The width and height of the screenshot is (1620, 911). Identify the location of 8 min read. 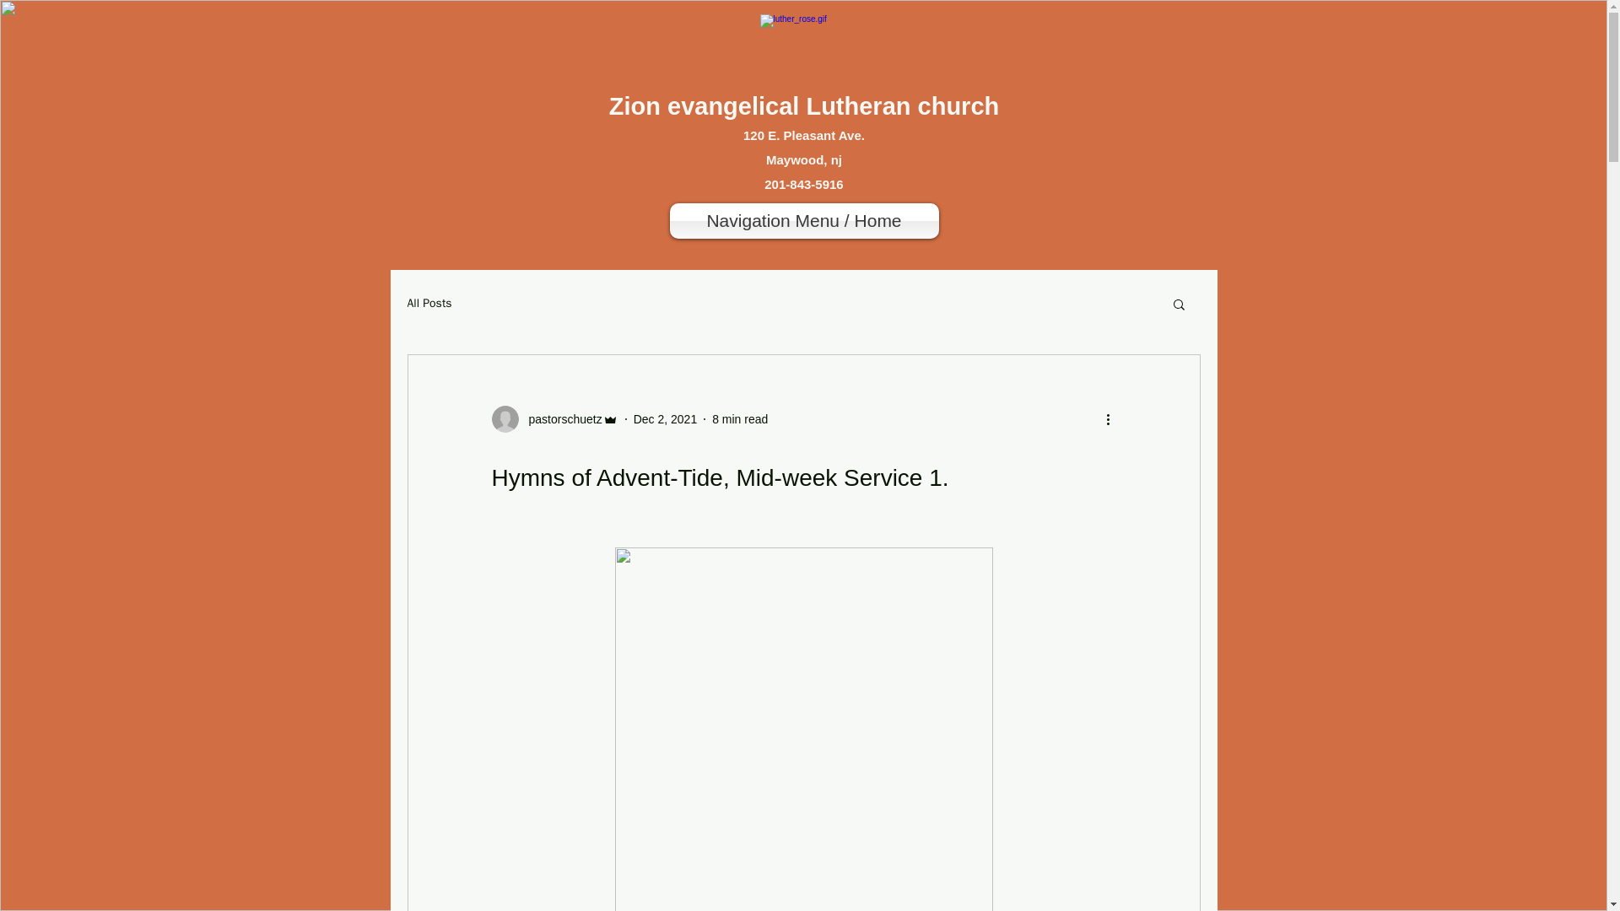
(740, 418).